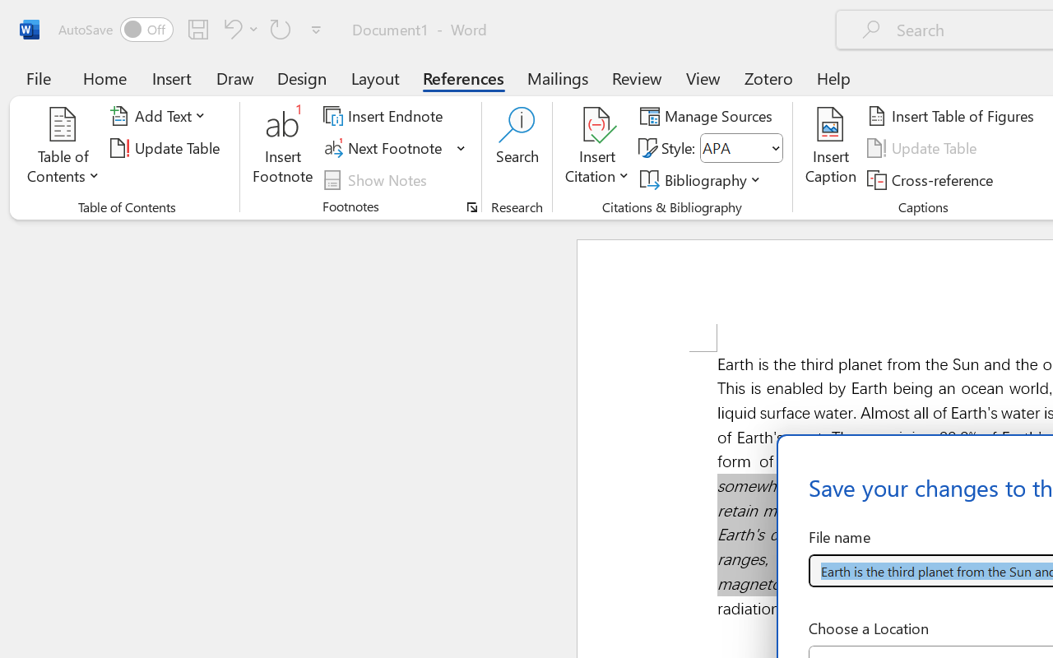  I want to click on Undo Italic, so click(239, 29).